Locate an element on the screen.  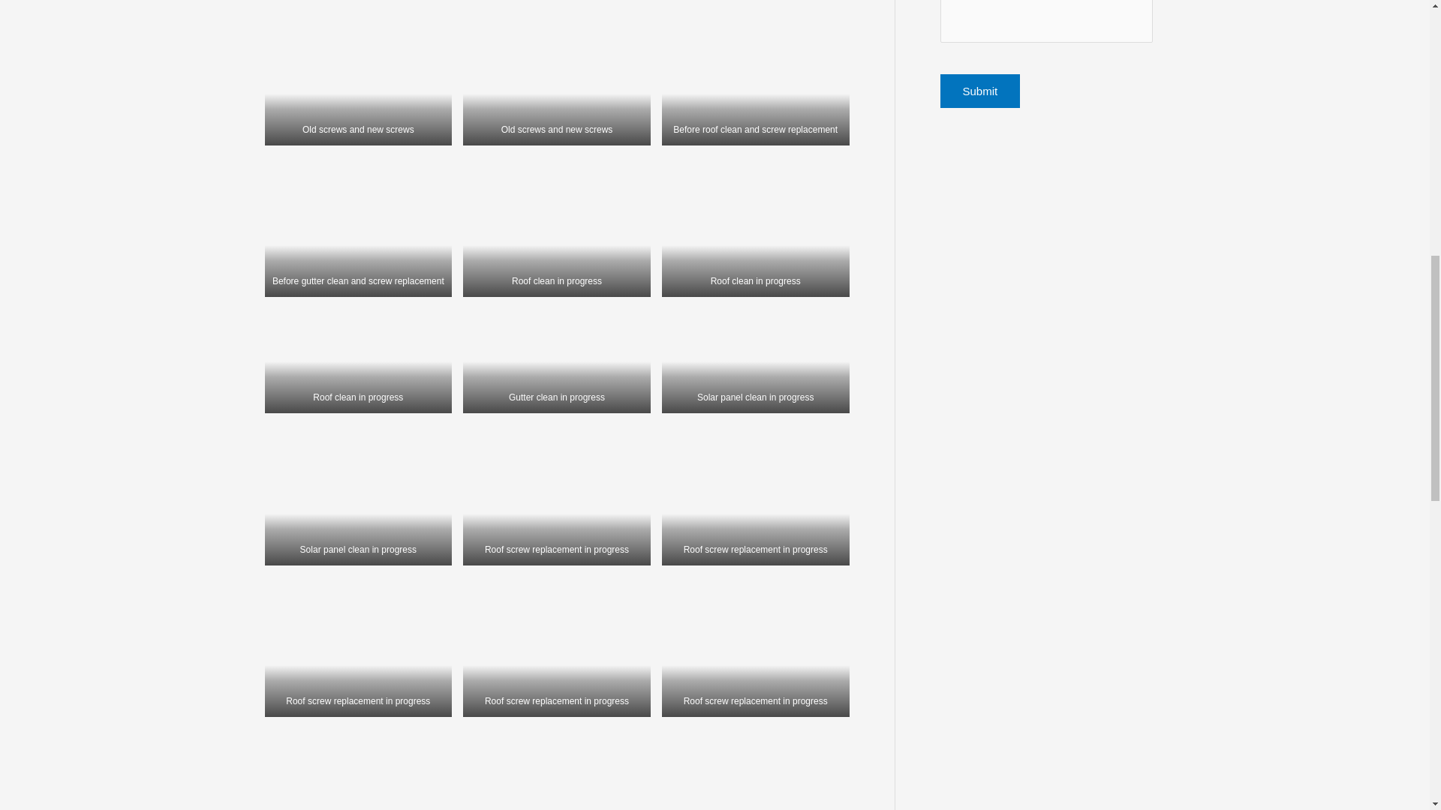
Submit is located at coordinates (979, 91).